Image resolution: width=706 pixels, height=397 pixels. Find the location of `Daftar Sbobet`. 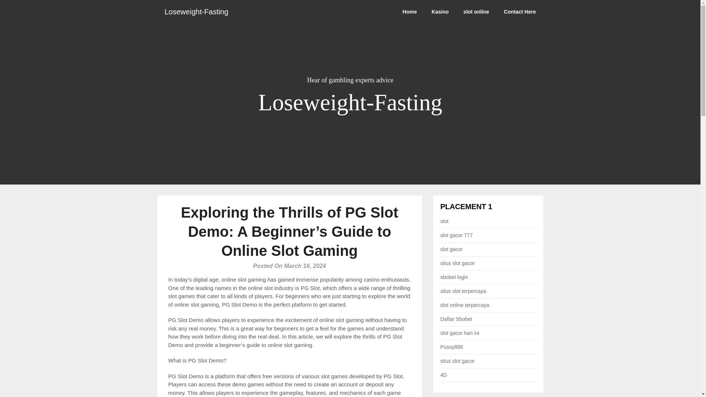

Daftar Sbobet is located at coordinates (456, 319).